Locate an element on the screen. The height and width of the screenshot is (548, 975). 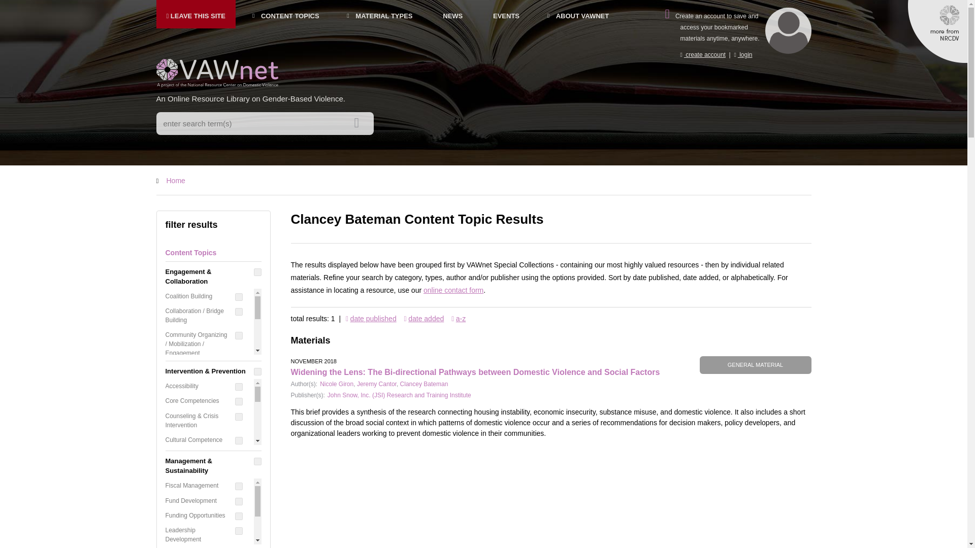
LEAVE THIS SITE is located at coordinates (196, 14).